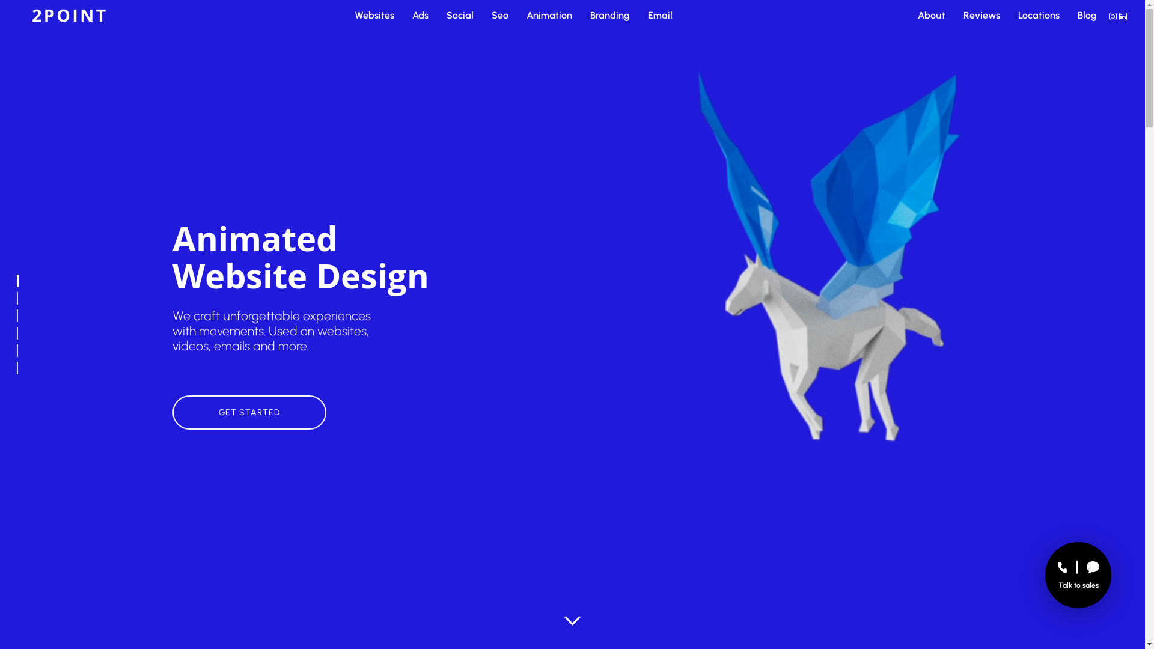  Describe the element at coordinates (1114, 16) in the screenshot. I see `2Point Digital Agency Instagram` at that location.